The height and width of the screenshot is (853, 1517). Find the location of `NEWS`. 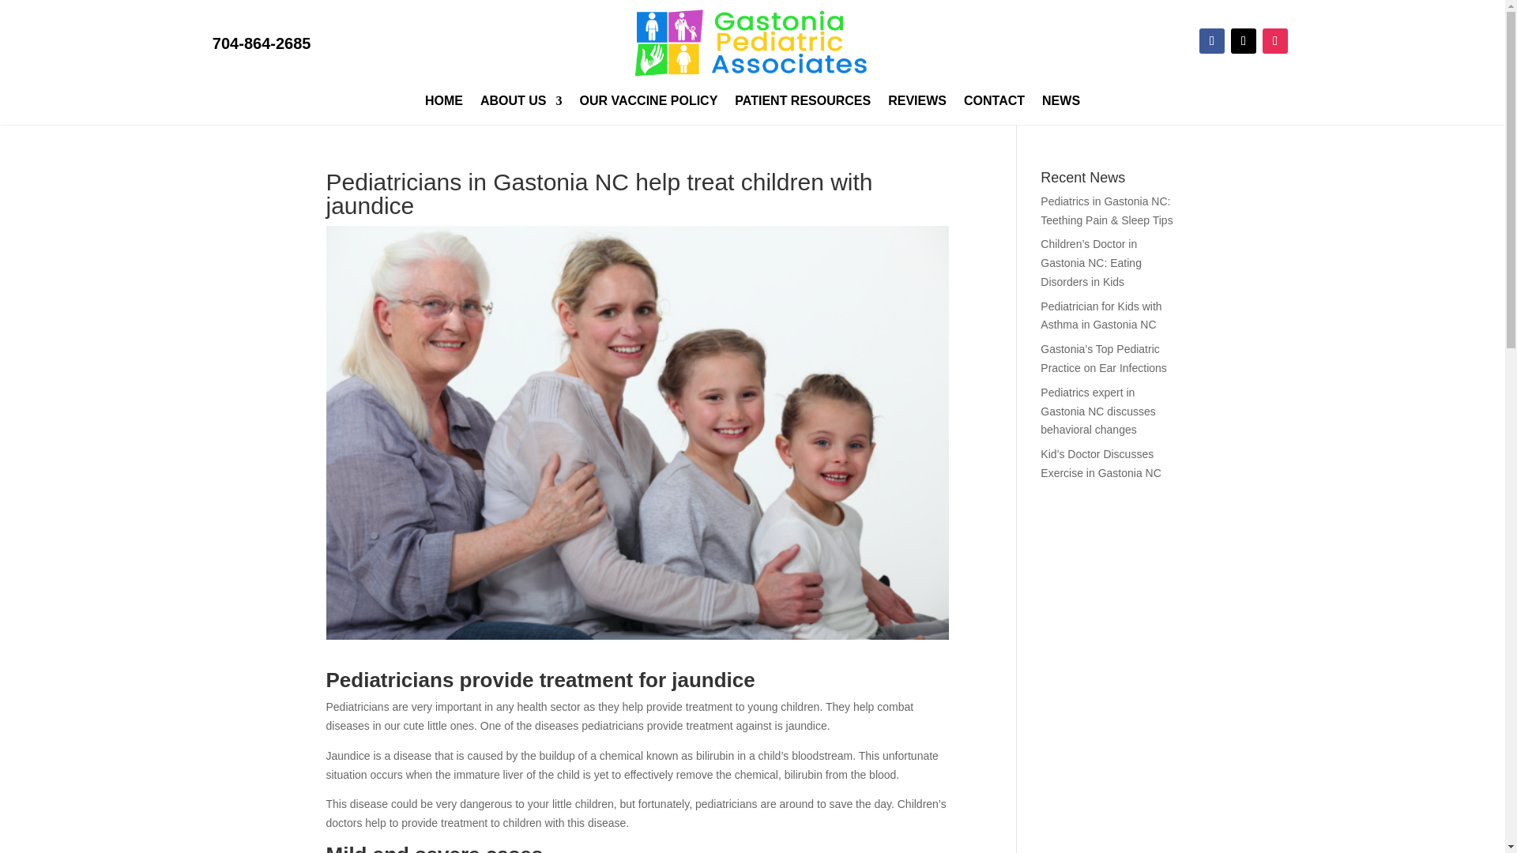

NEWS is located at coordinates (1061, 103).